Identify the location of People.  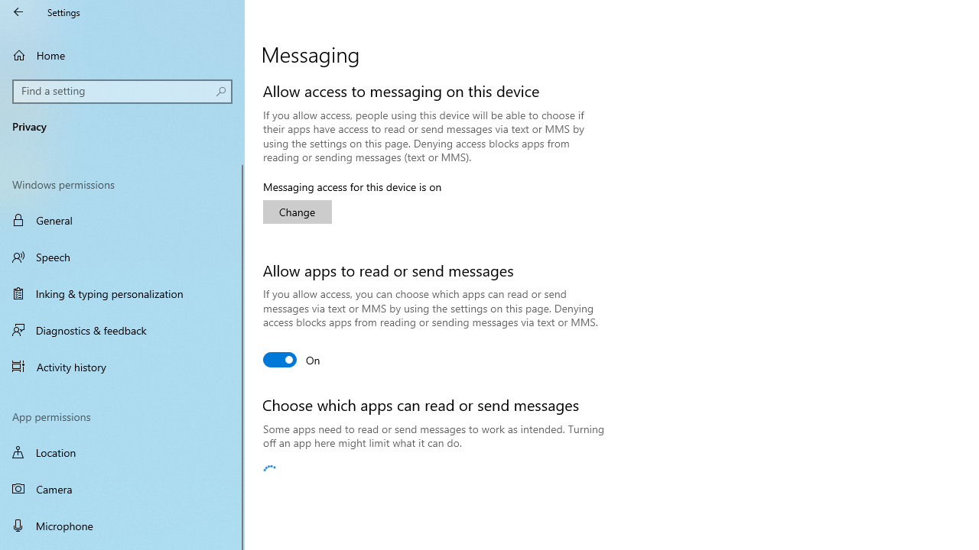
(517, 473).